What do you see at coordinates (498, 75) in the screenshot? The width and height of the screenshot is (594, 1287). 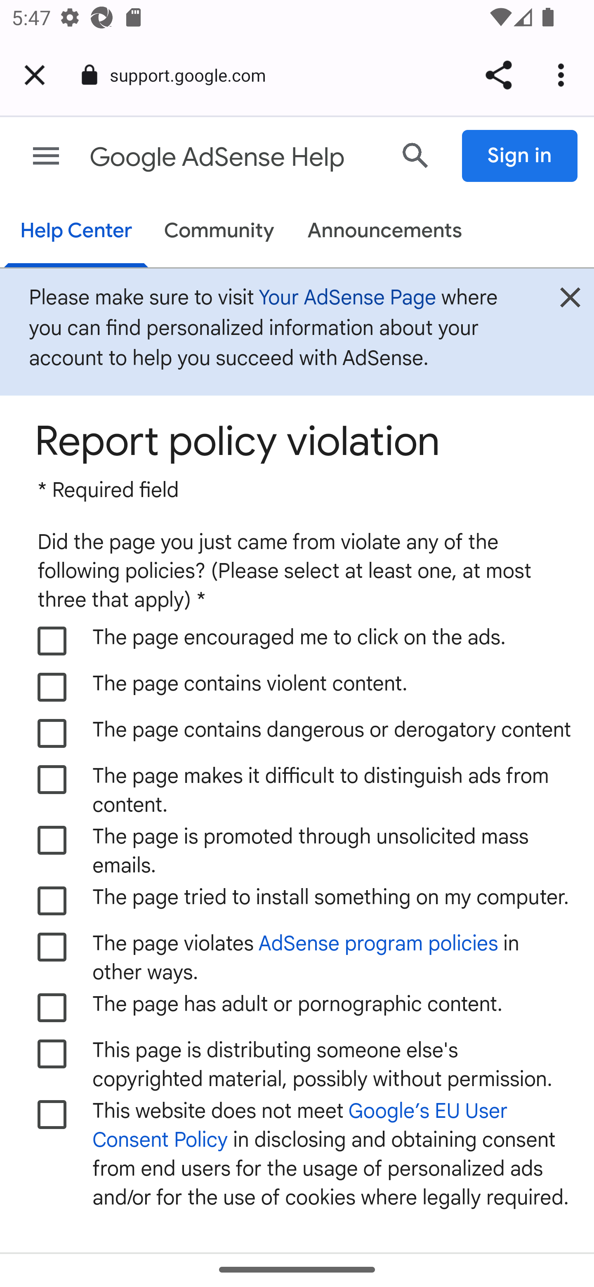 I see `Share` at bounding box center [498, 75].